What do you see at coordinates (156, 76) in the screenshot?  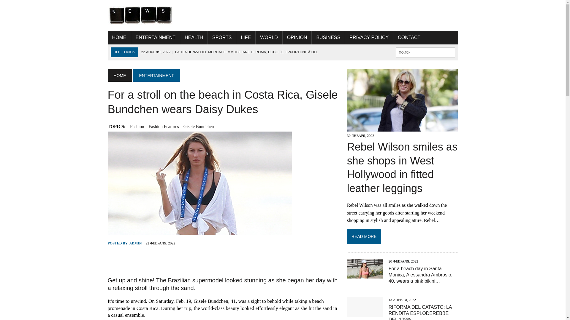 I see `ENTERTAINMENT` at bounding box center [156, 76].